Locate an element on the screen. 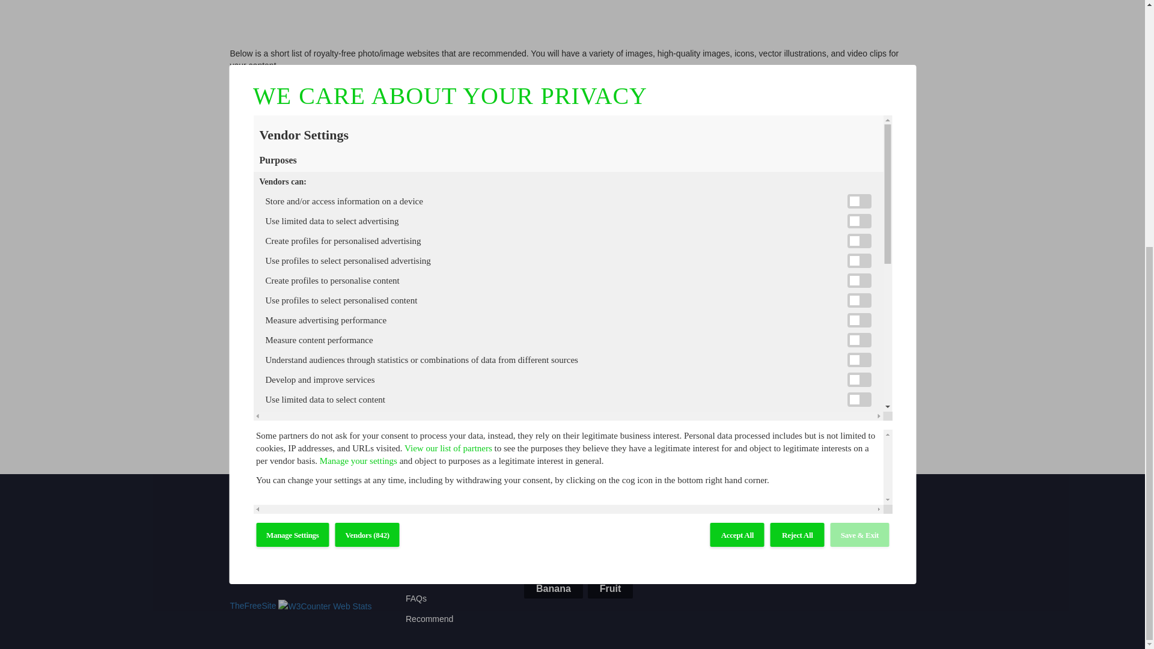 The width and height of the screenshot is (1154, 649). print-on-demand products is located at coordinates (362, 347).